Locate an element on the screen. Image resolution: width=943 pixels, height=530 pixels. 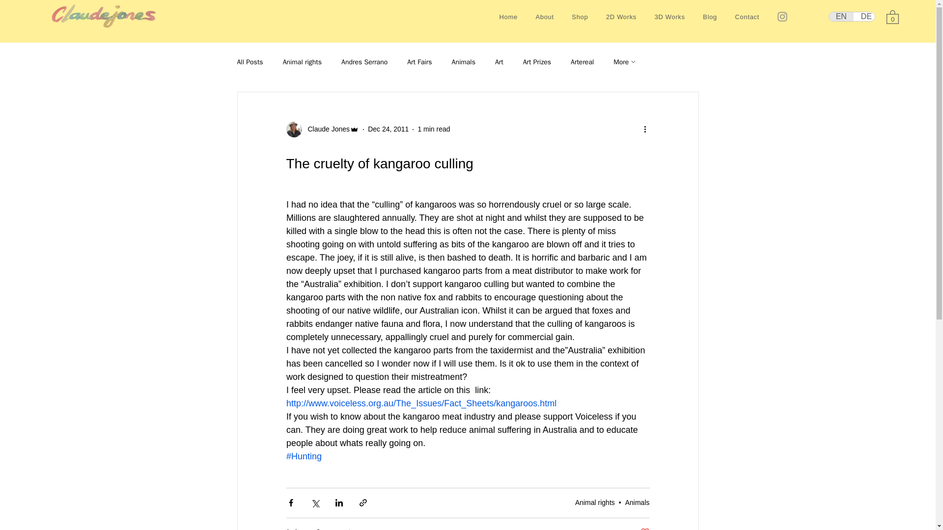
All Posts is located at coordinates (250, 62).